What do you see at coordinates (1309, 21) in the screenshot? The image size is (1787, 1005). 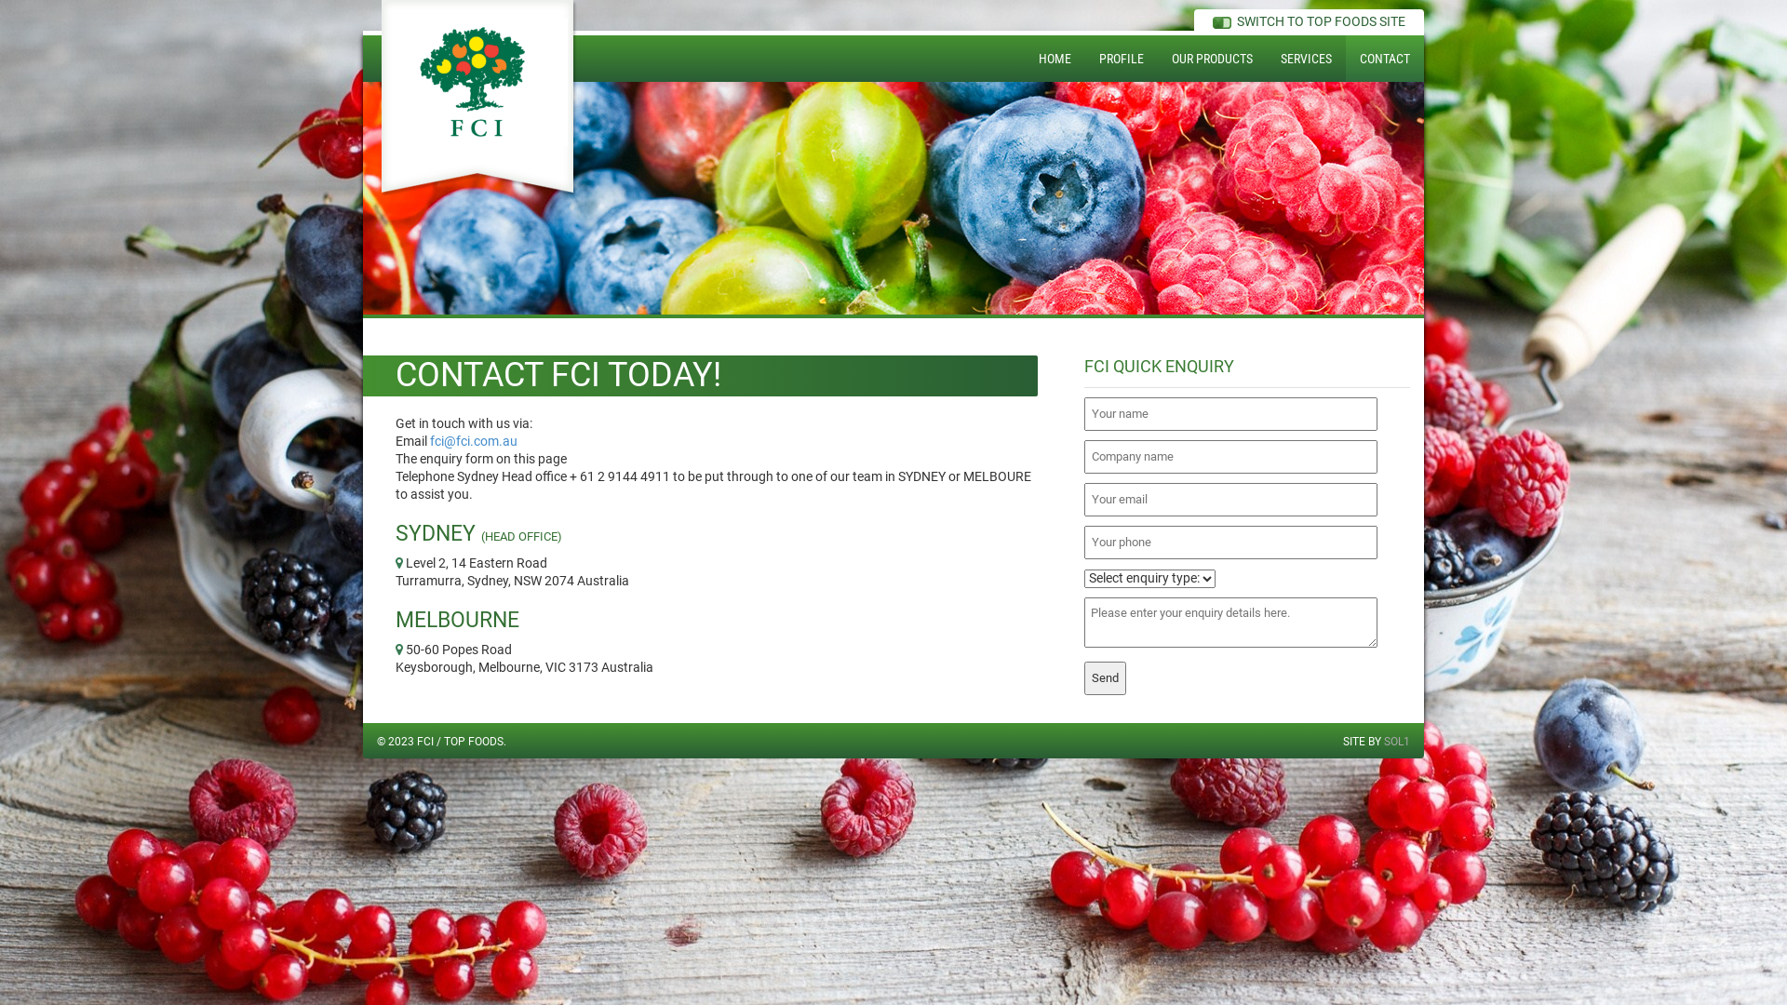 I see `  SWITCH TO TOP FOODS SITE` at bounding box center [1309, 21].